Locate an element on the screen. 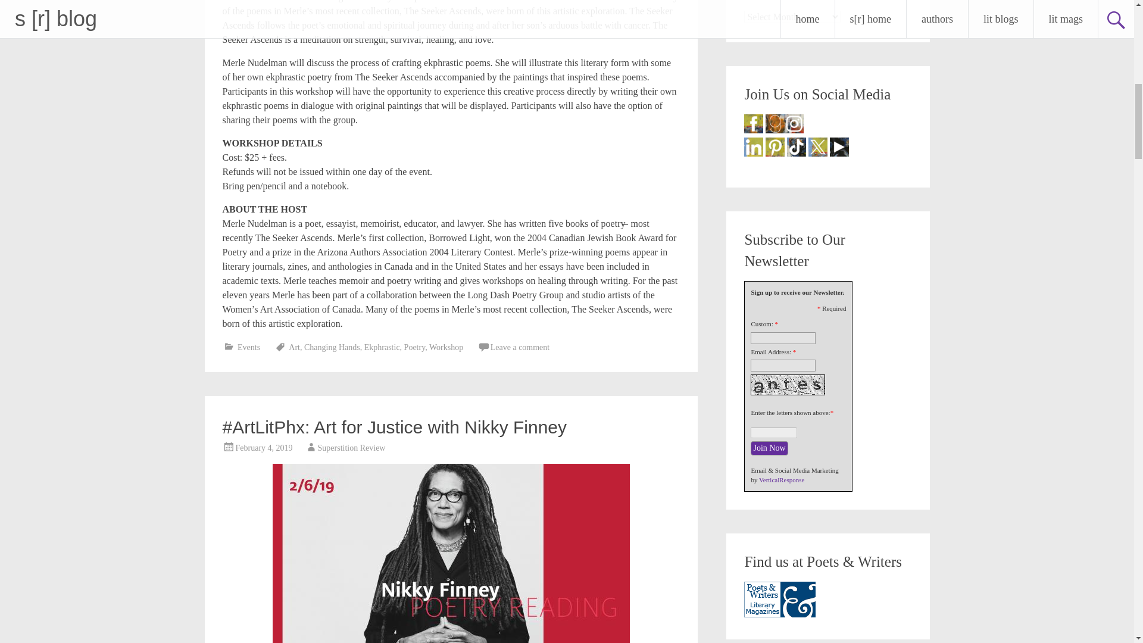  Superstition Review on Instagram is located at coordinates (794, 124).